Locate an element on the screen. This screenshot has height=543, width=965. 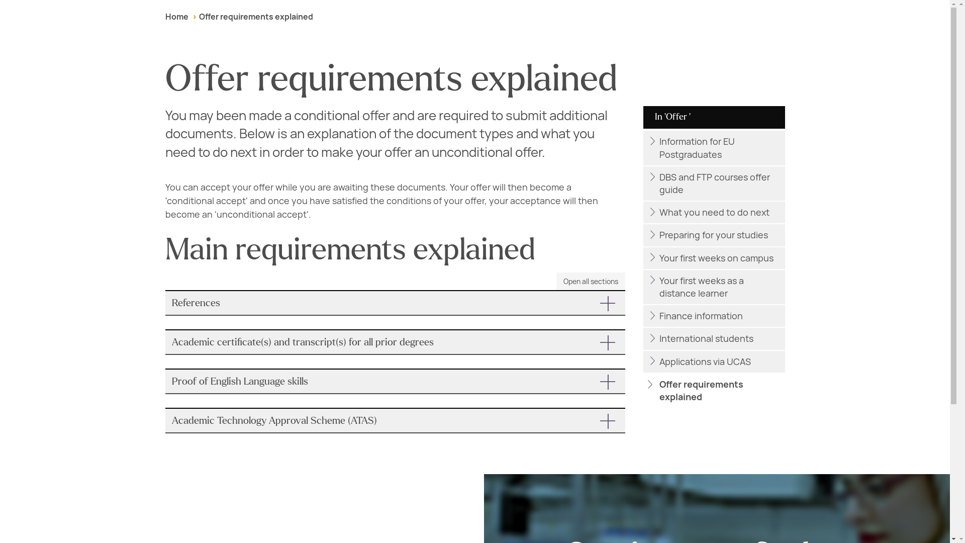
Offer requirements explained is located at coordinates (255, 17).